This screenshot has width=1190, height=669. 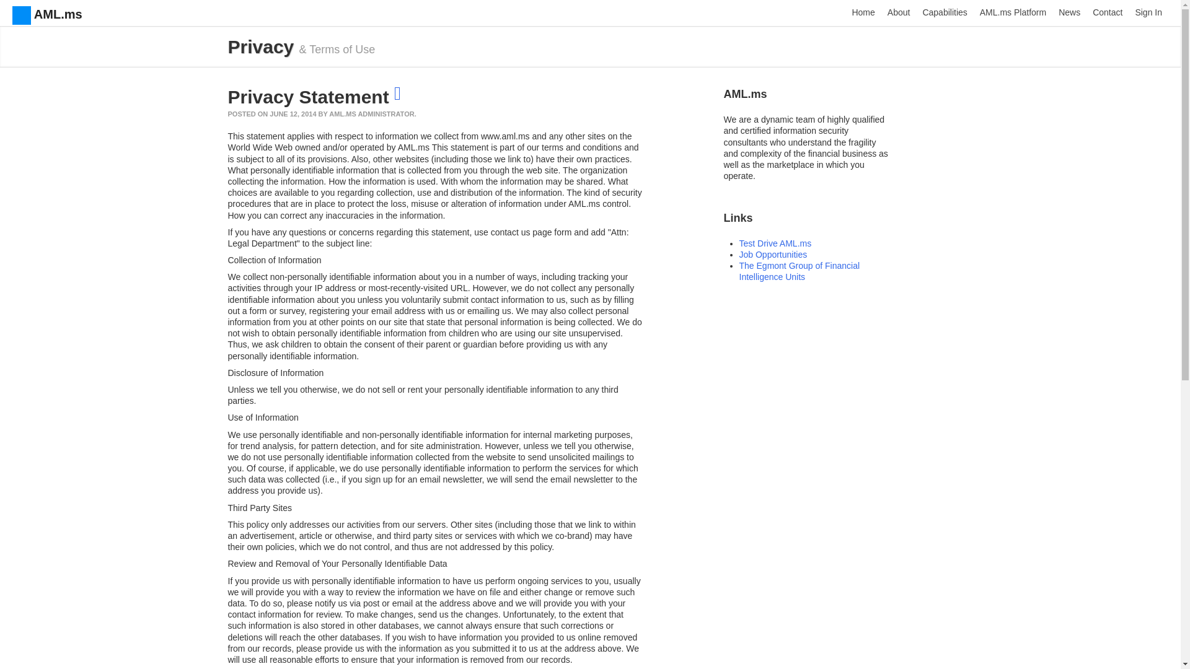 I want to click on AML.ms, so click(x=41, y=12).